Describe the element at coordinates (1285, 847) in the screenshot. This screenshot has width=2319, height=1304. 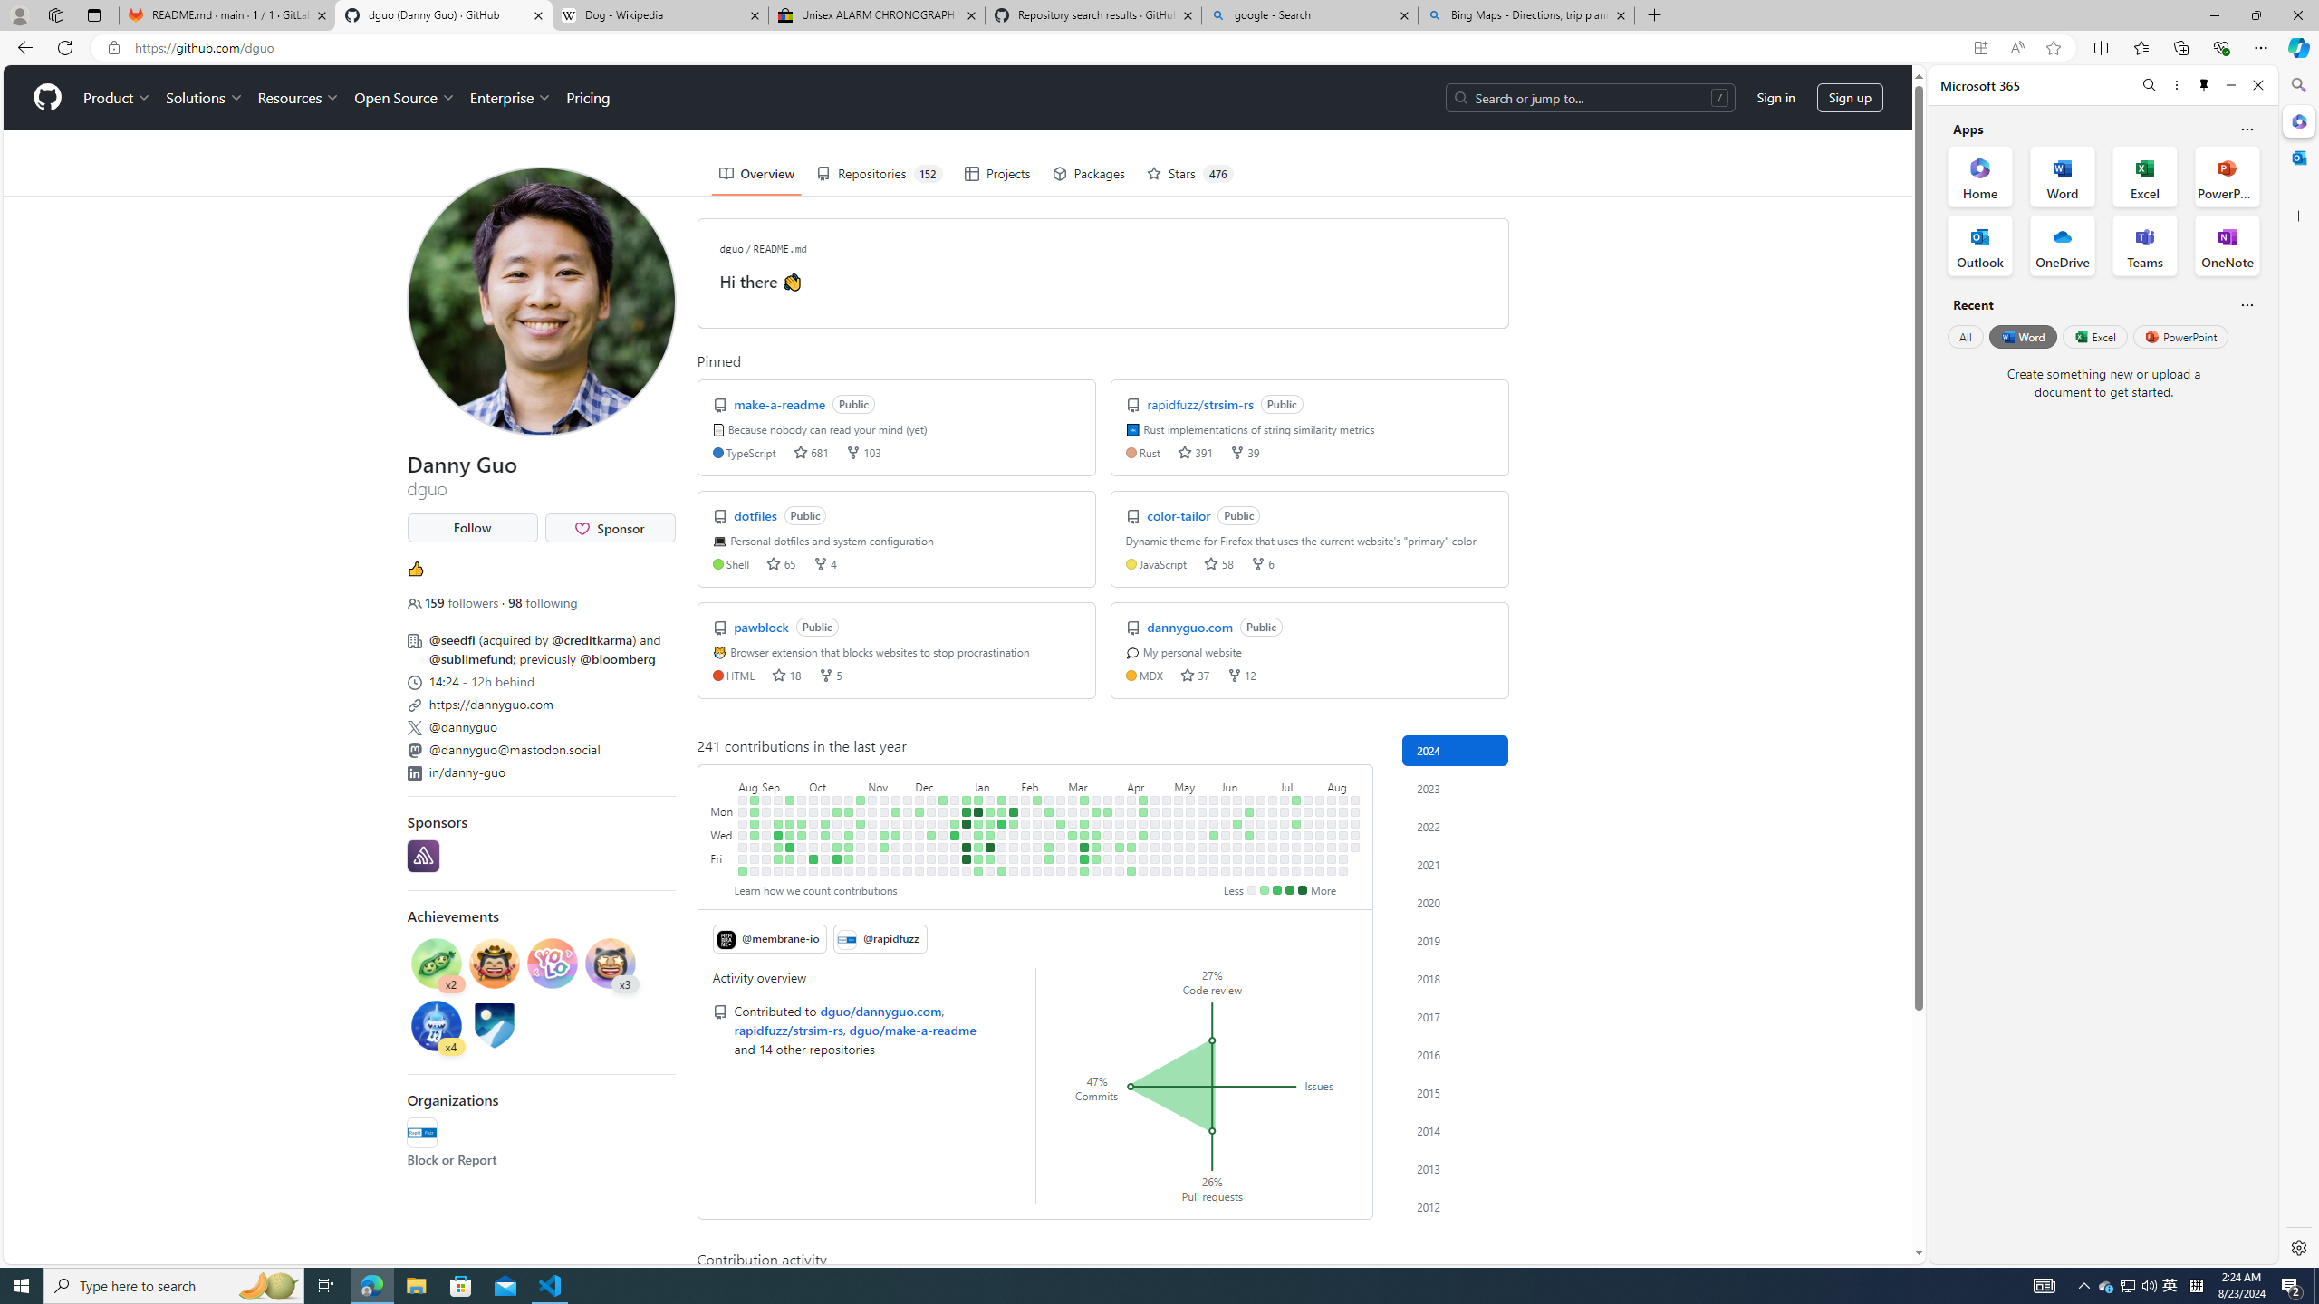
I see `No contributions on July 11th.` at that location.